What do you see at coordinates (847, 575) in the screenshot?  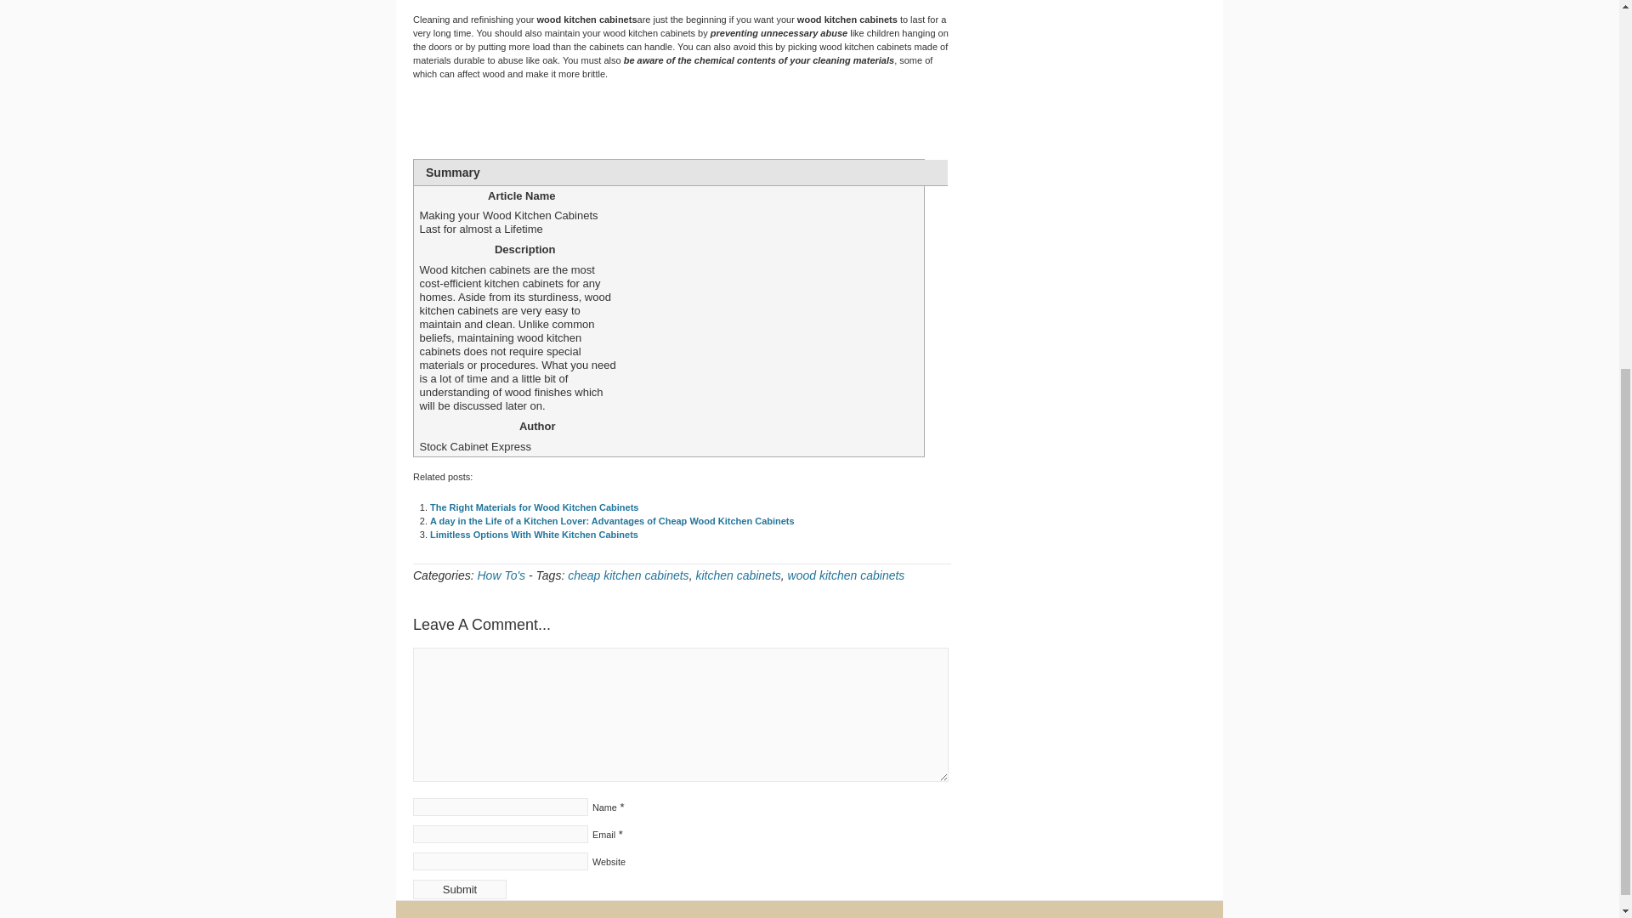 I see `wood kitchen cabinets` at bounding box center [847, 575].